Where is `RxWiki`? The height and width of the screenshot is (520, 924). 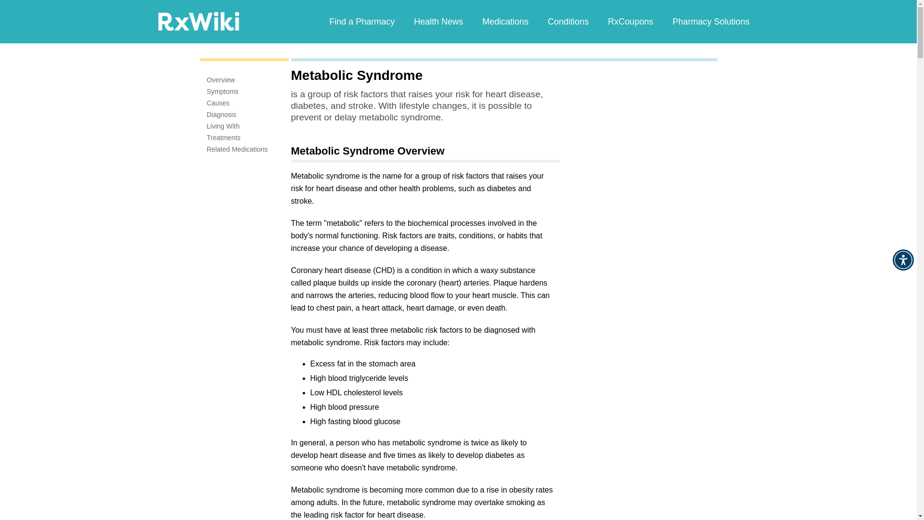
RxWiki is located at coordinates (198, 21).